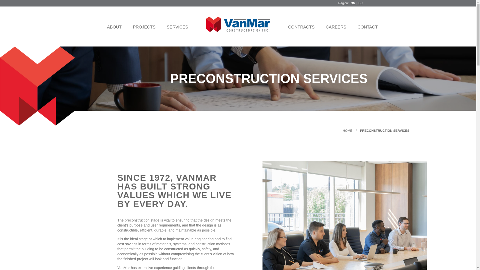 The image size is (480, 270). What do you see at coordinates (301, 27) in the screenshot?
I see `CONTRACTS` at bounding box center [301, 27].